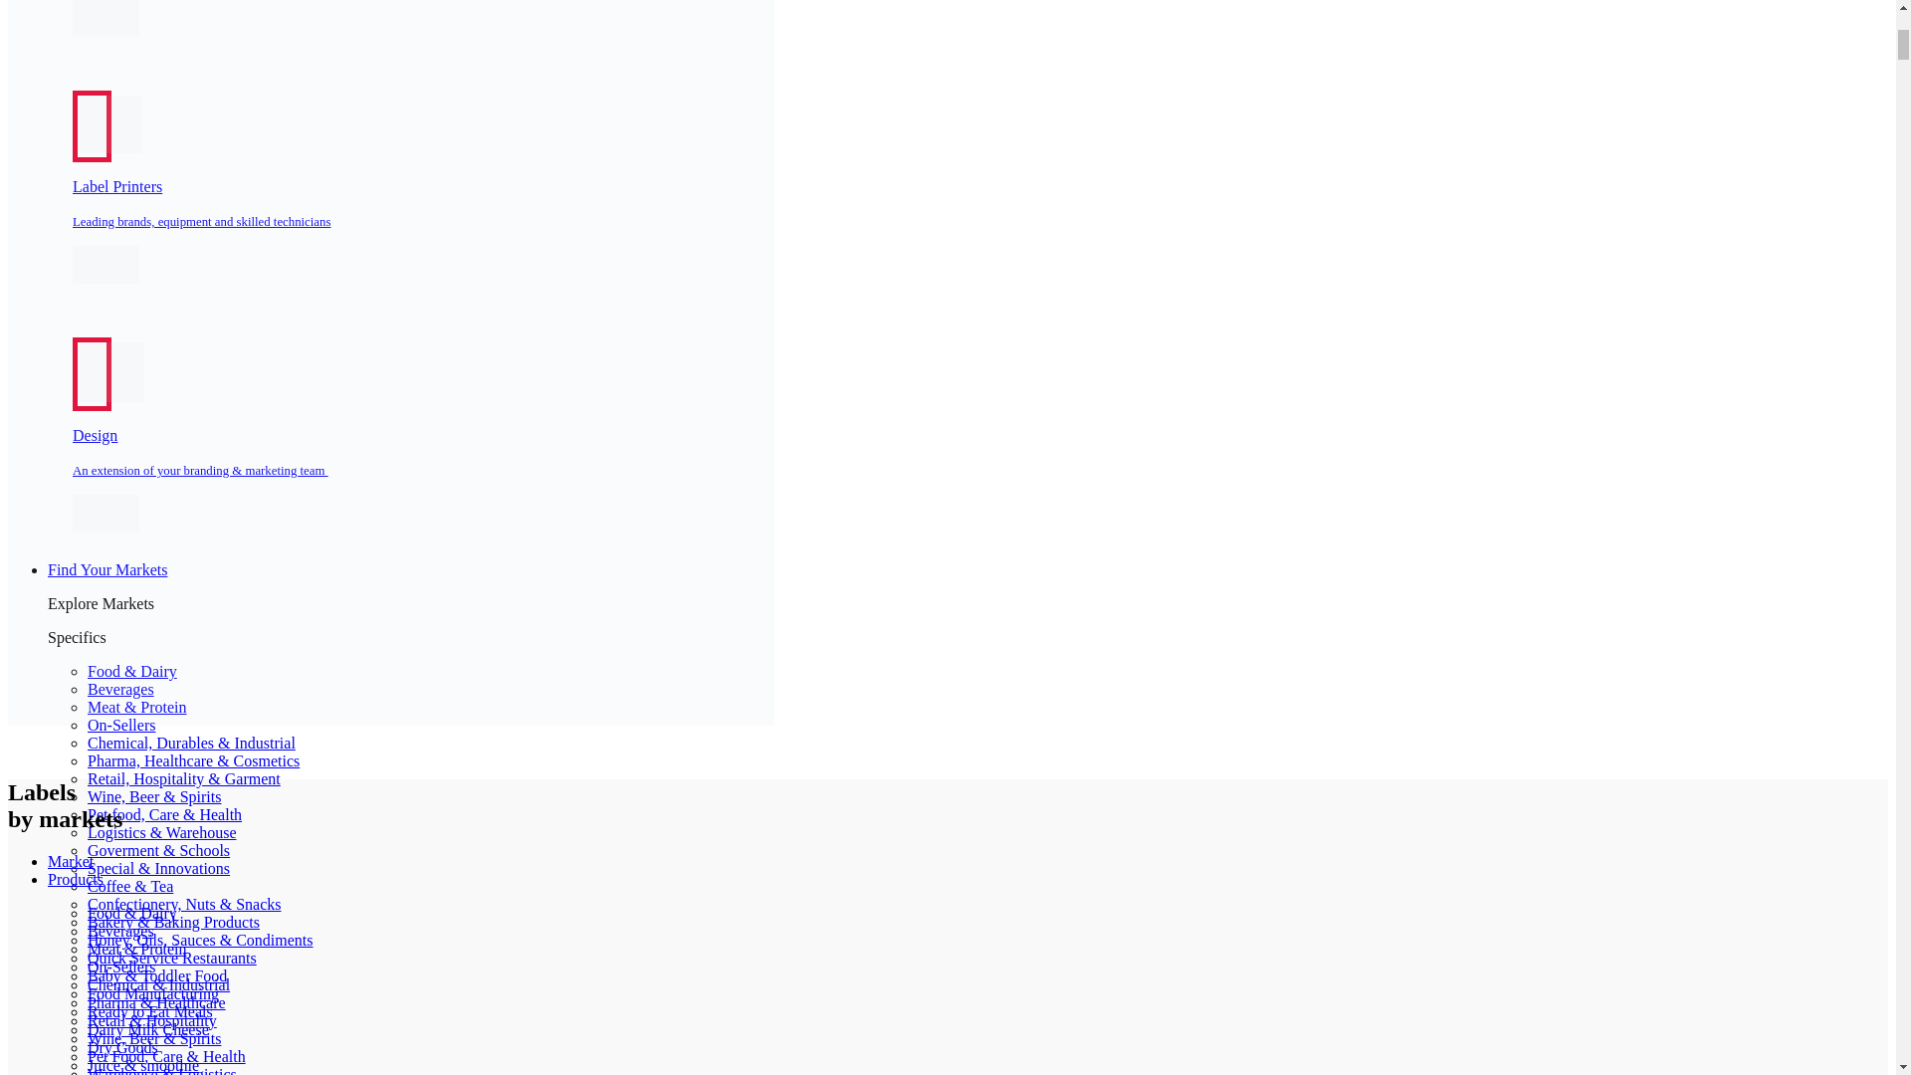  Describe the element at coordinates (123, 1047) in the screenshot. I see `Dry Goods` at that location.